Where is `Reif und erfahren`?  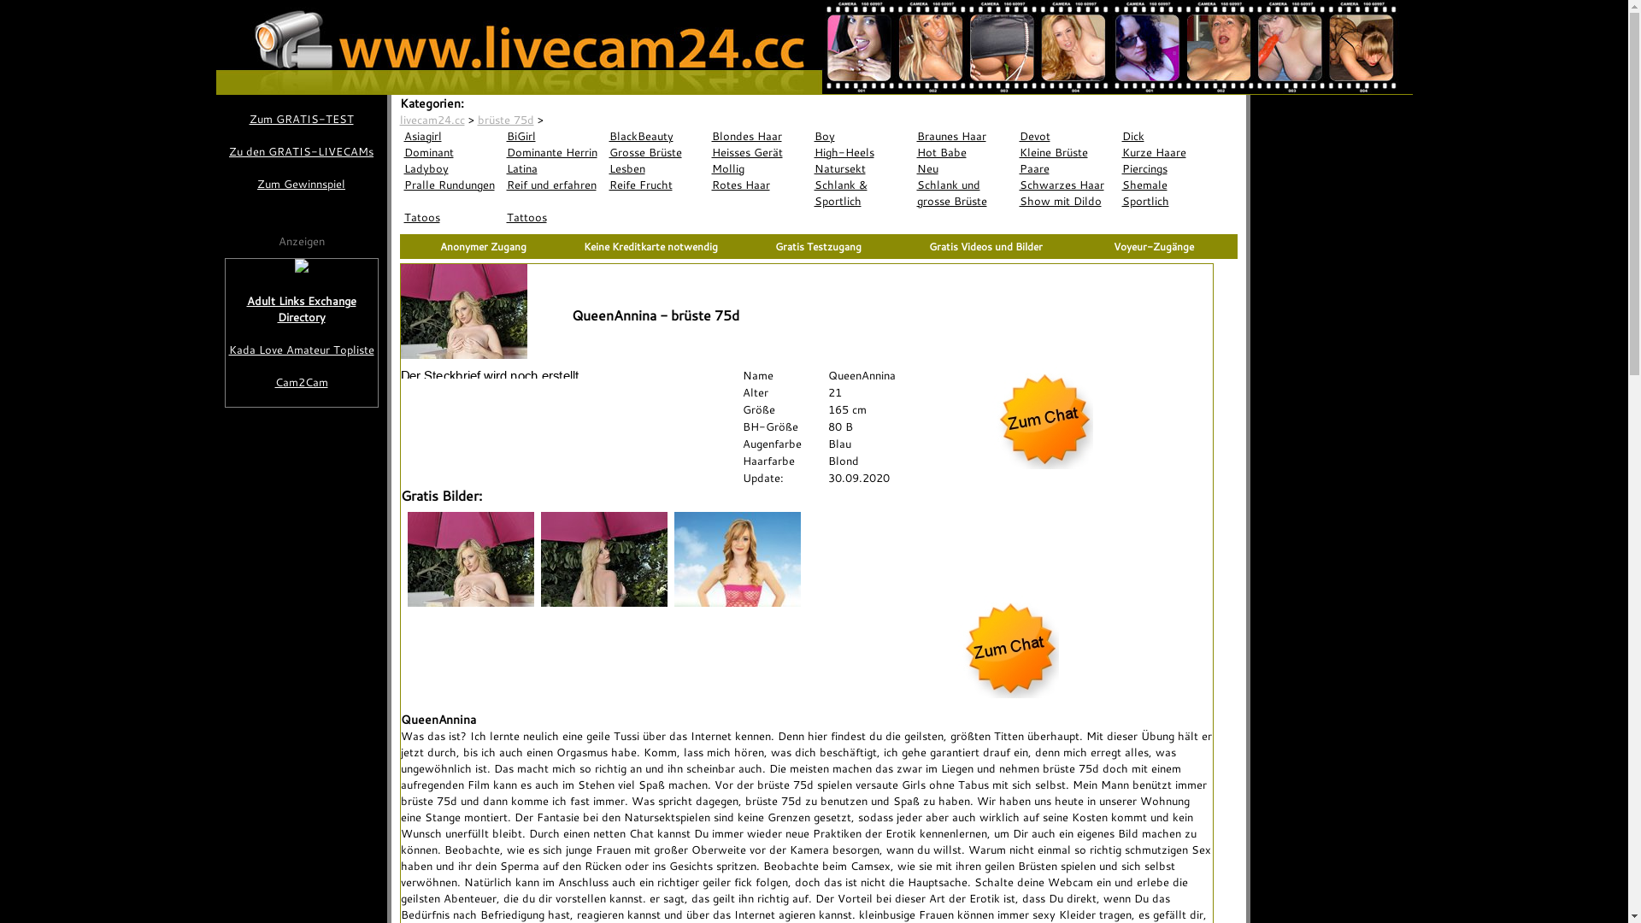 Reif und erfahren is located at coordinates (554, 185).